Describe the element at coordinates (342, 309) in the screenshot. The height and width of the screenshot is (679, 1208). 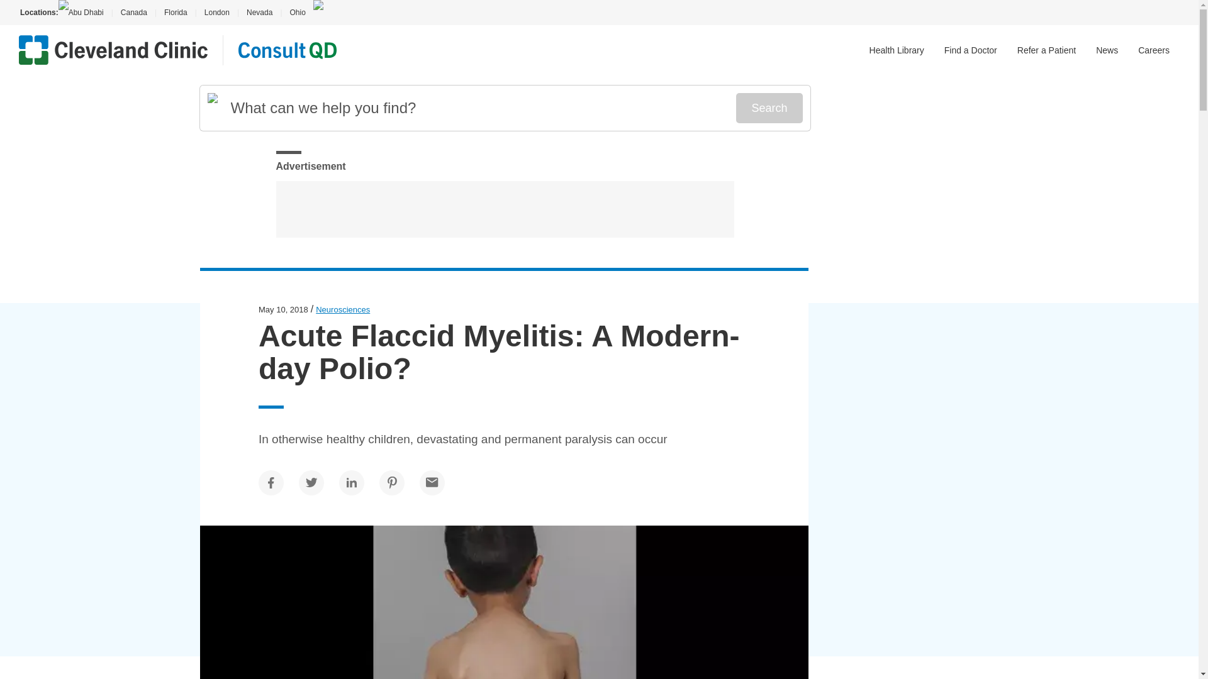
I see `Neurosciences` at that location.